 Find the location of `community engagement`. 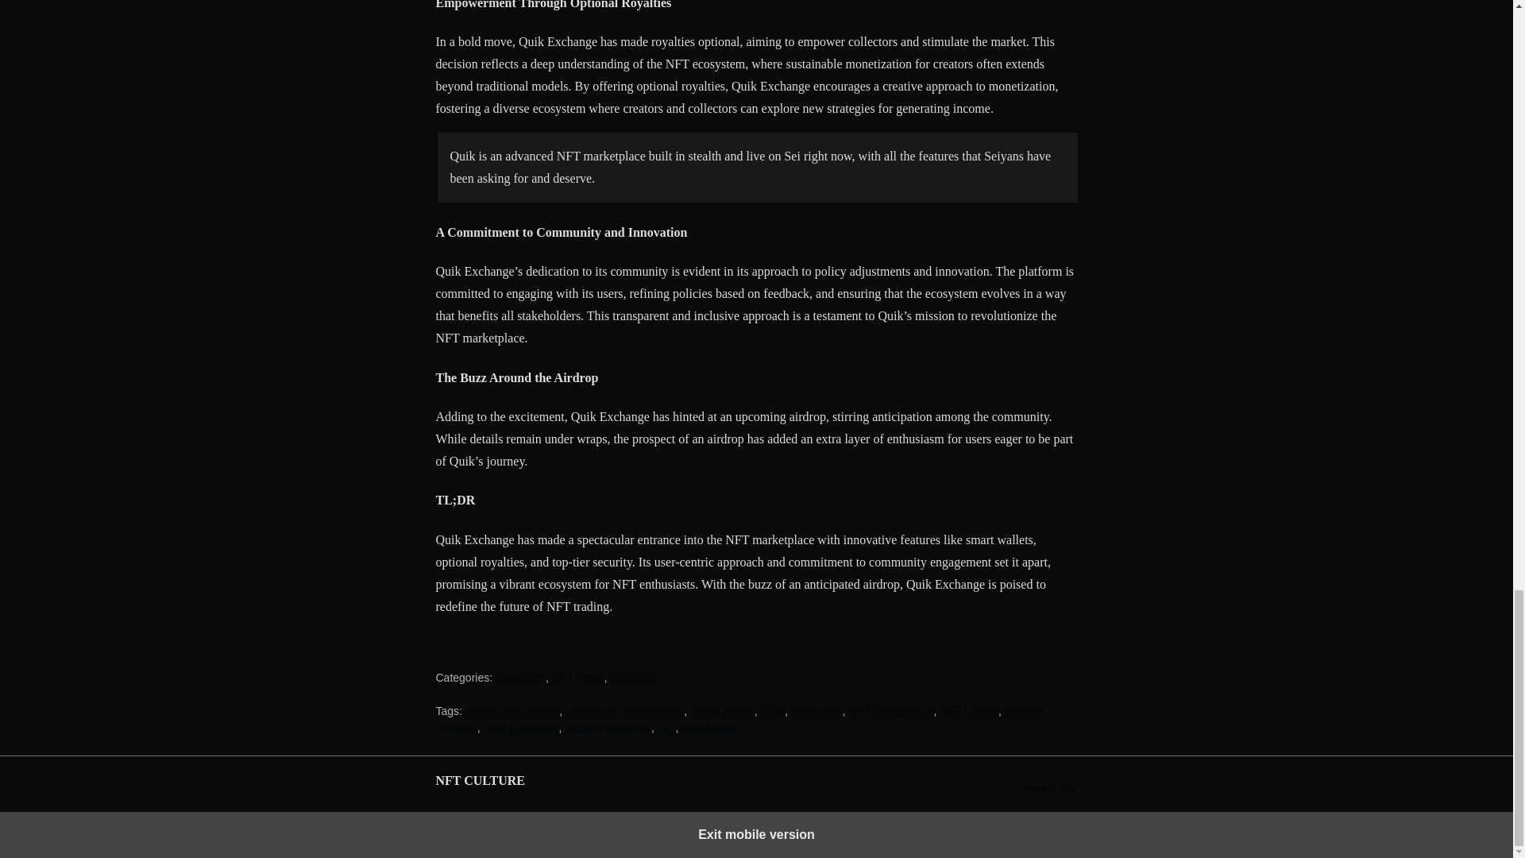

community engagement is located at coordinates (624, 710).